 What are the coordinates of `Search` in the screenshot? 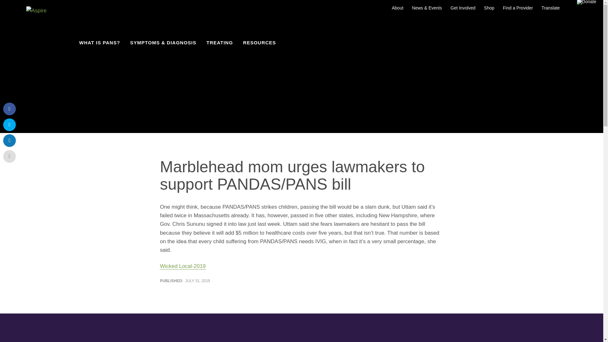 It's located at (568, 5).